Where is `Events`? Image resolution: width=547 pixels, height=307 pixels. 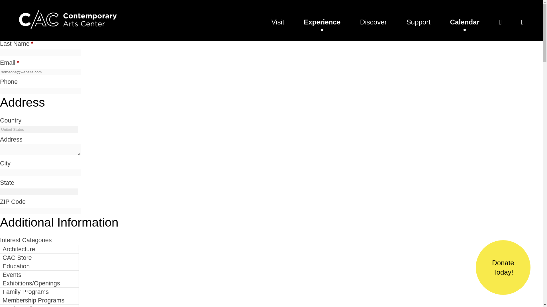 Events is located at coordinates (39, 275).